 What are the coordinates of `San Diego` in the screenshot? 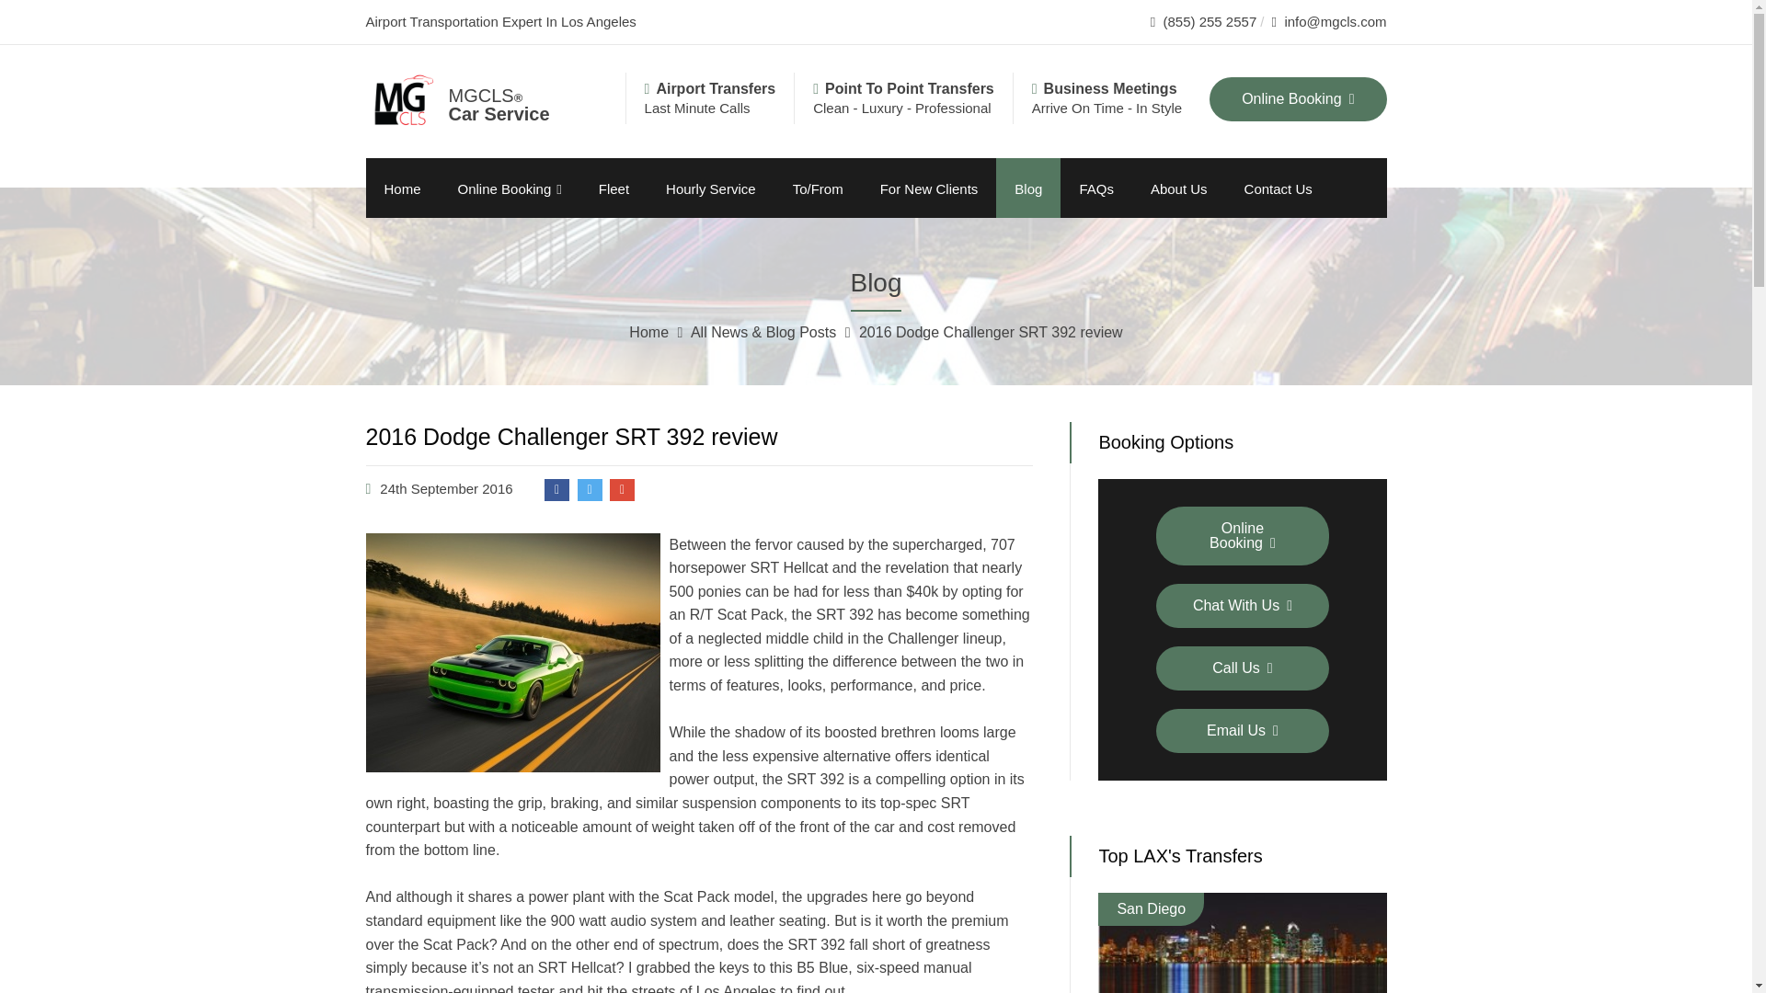 It's located at (1150, 908).